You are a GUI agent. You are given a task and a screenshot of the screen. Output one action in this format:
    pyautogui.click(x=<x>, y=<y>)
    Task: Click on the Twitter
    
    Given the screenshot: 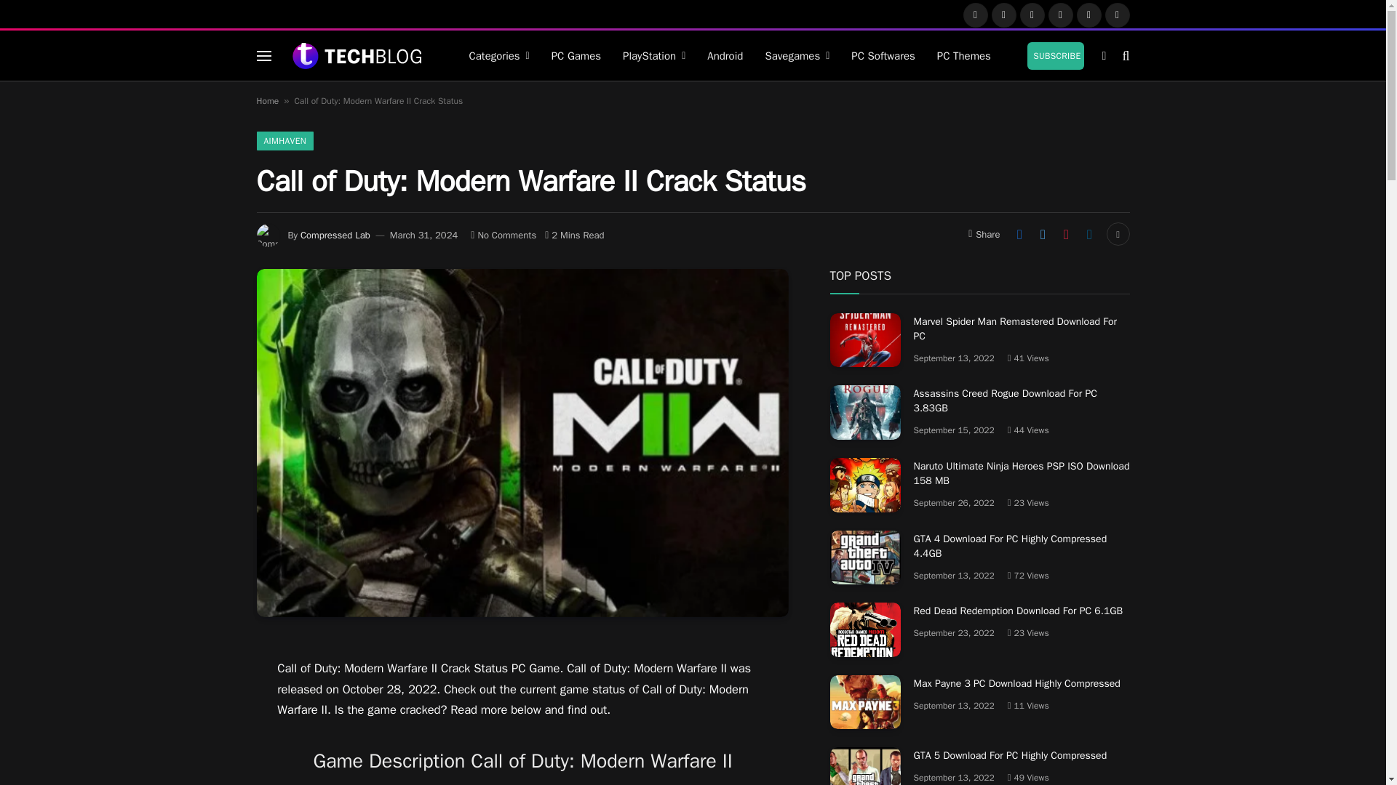 What is the action you would take?
    pyautogui.click(x=1004, y=15)
    